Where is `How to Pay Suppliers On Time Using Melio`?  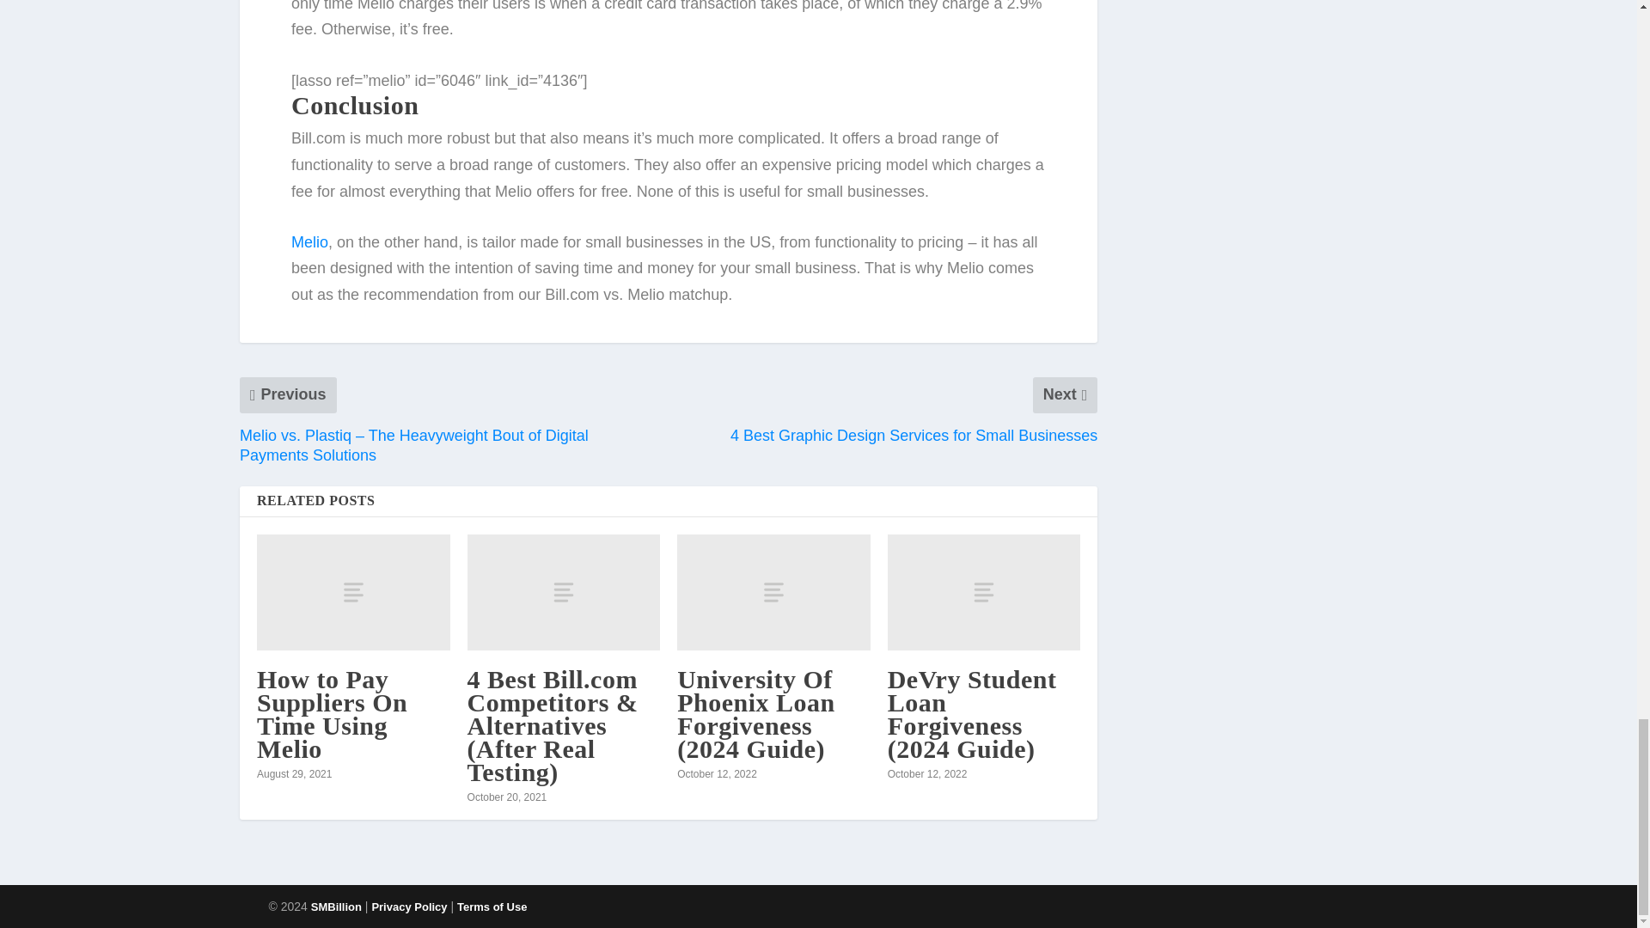 How to Pay Suppliers On Time Using Melio is located at coordinates (332, 713).